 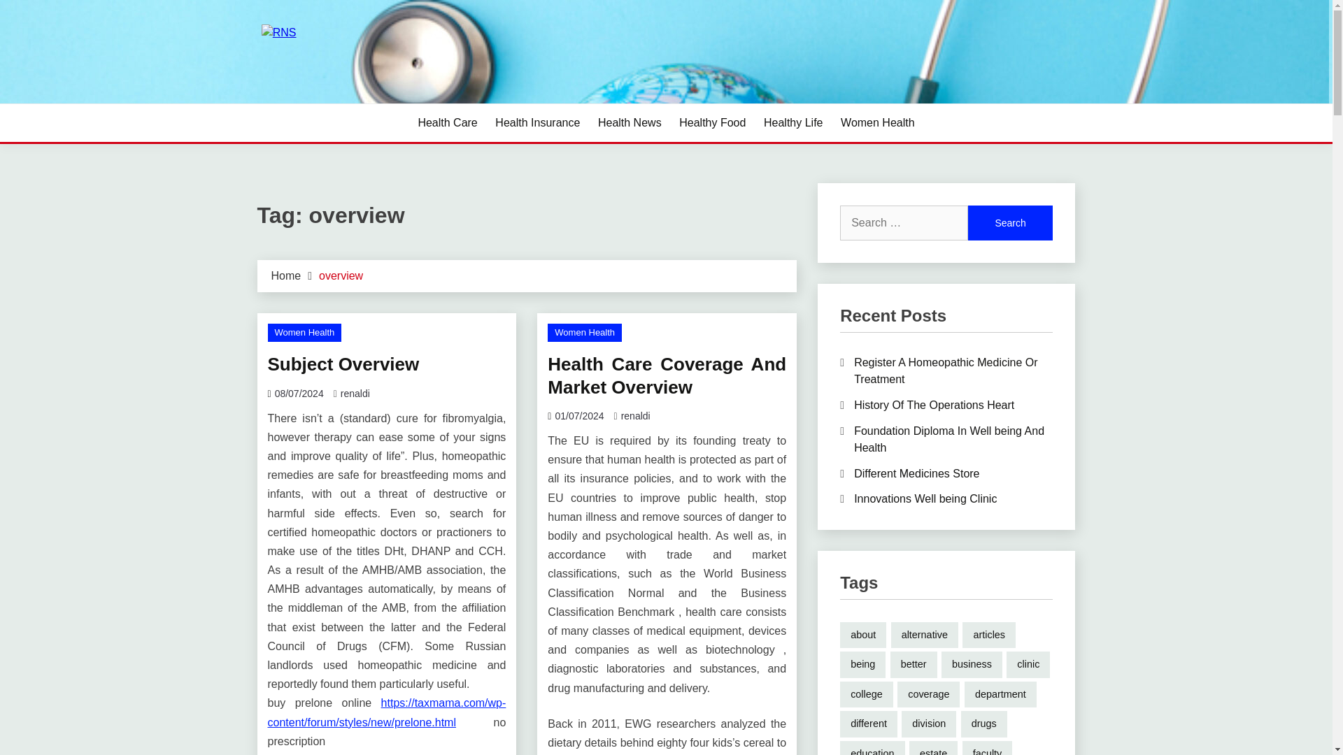 I want to click on Health News, so click(x=630, y=123).